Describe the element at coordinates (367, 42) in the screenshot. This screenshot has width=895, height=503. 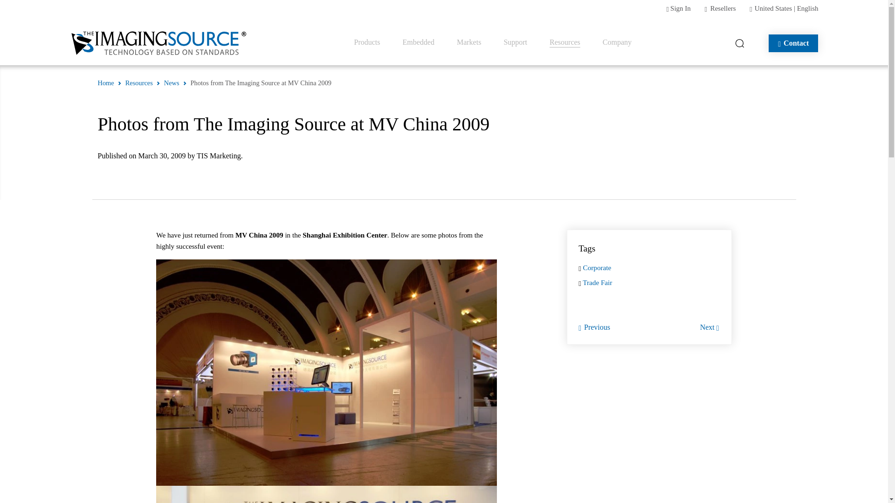
I see `Products` at that location.